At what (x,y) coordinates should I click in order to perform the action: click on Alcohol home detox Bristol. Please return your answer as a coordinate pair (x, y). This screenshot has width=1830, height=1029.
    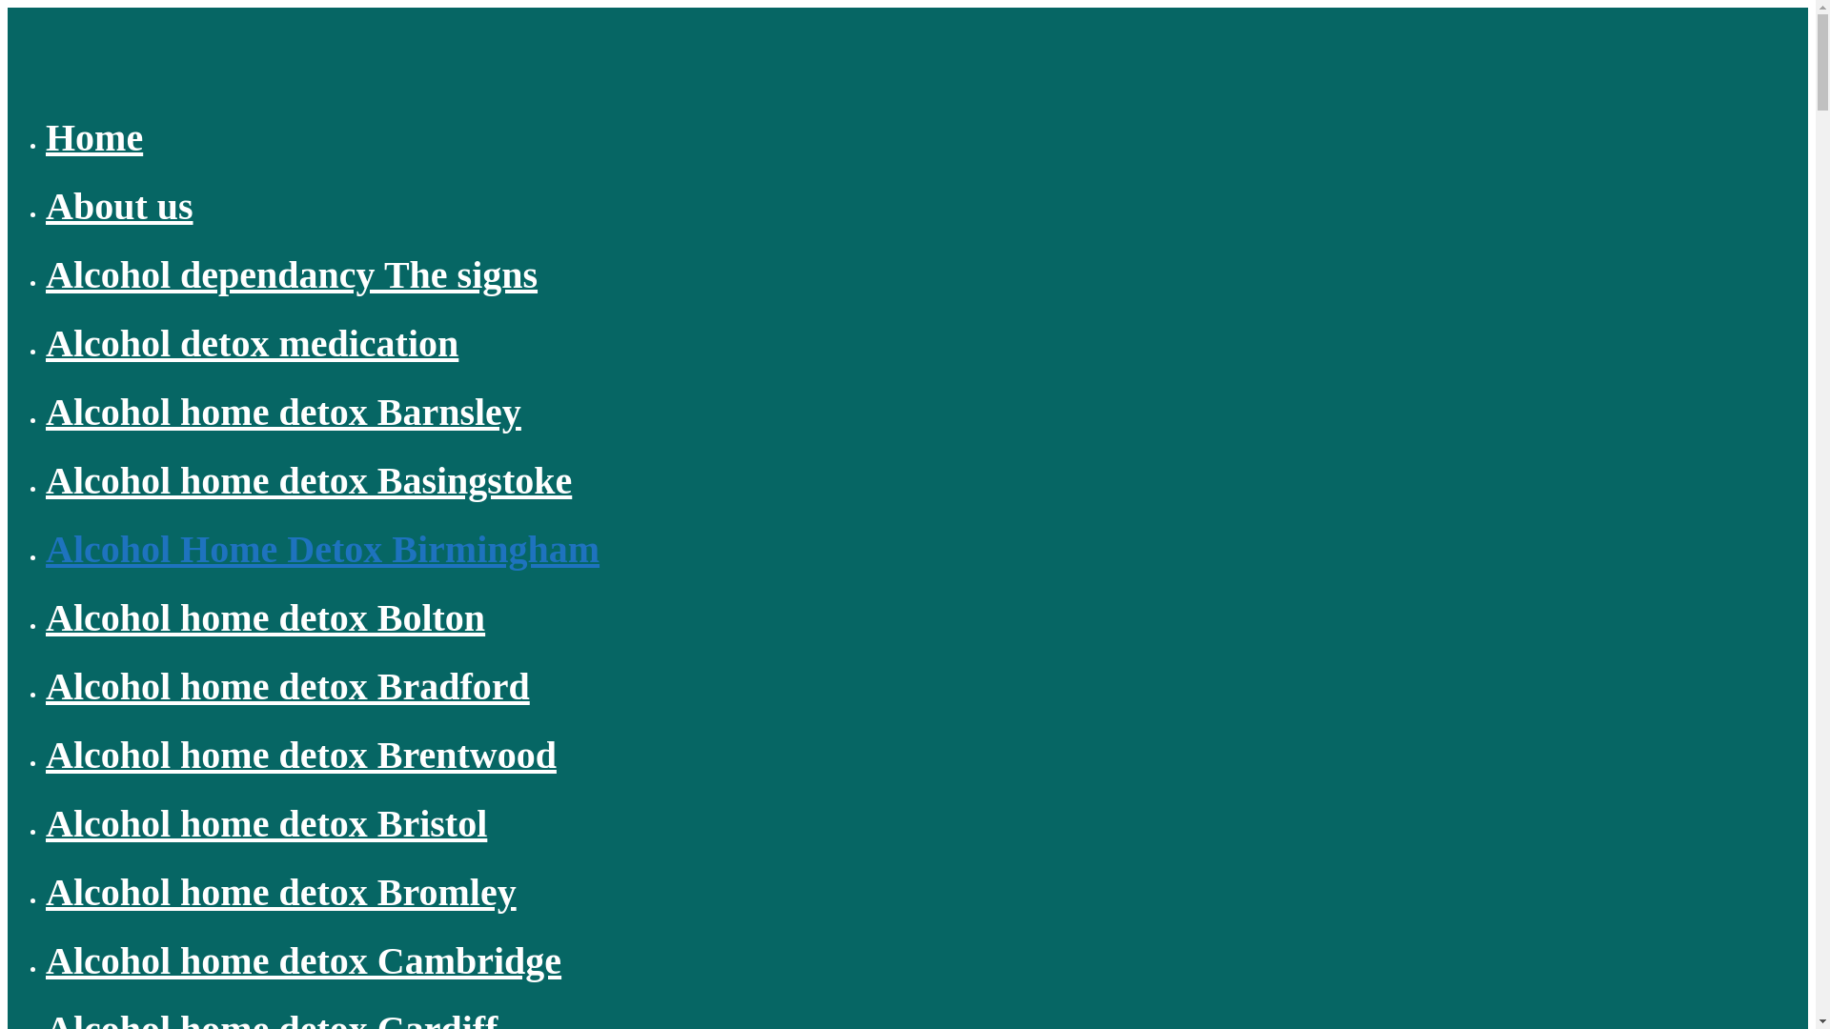
    Looking at the image, I should click on (266, 823).